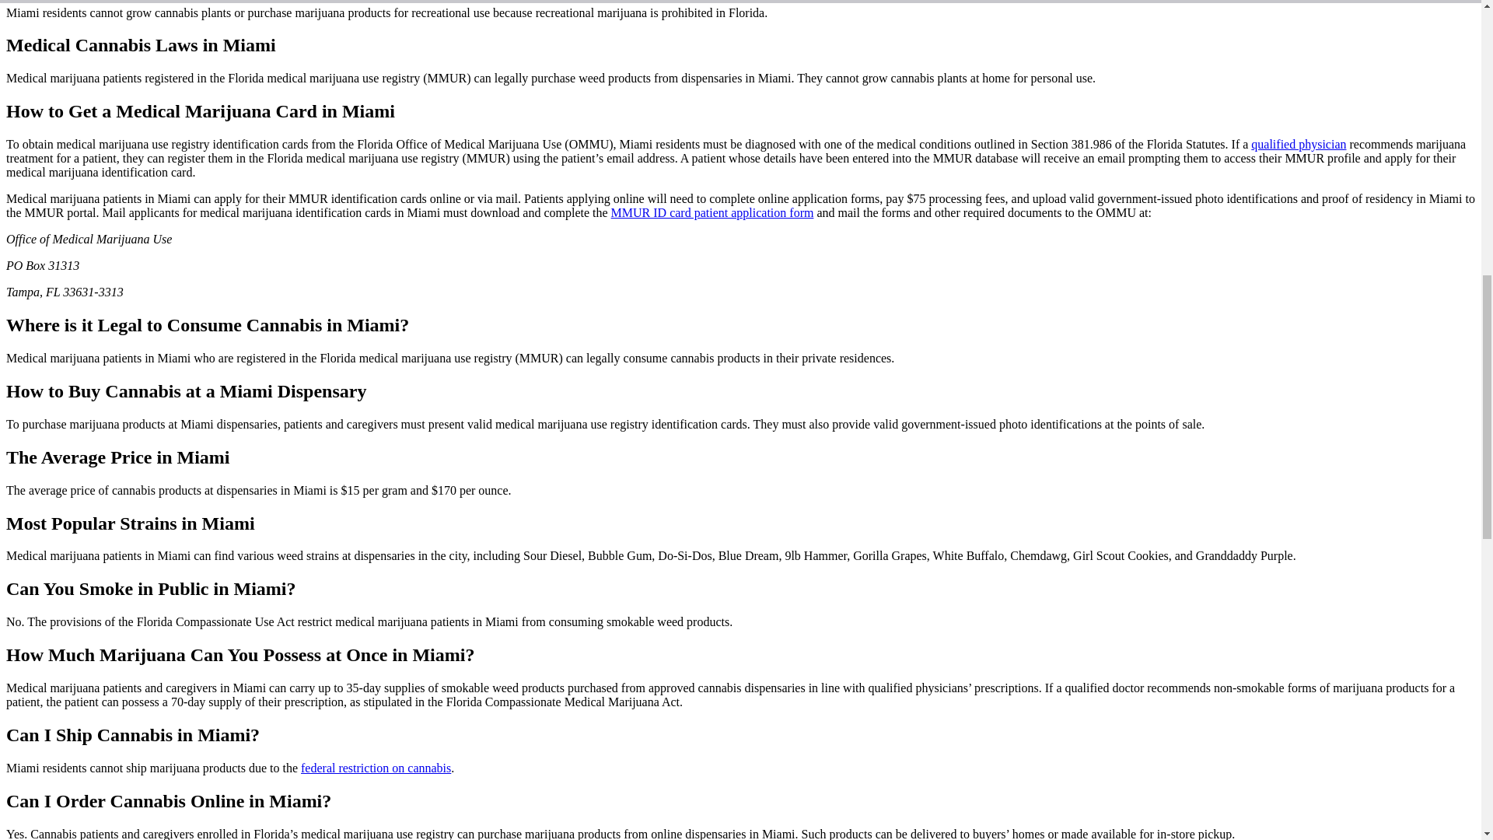 The image size is (1493, 840). I want to click on federal restriction on cannabis, so click(376, 767).